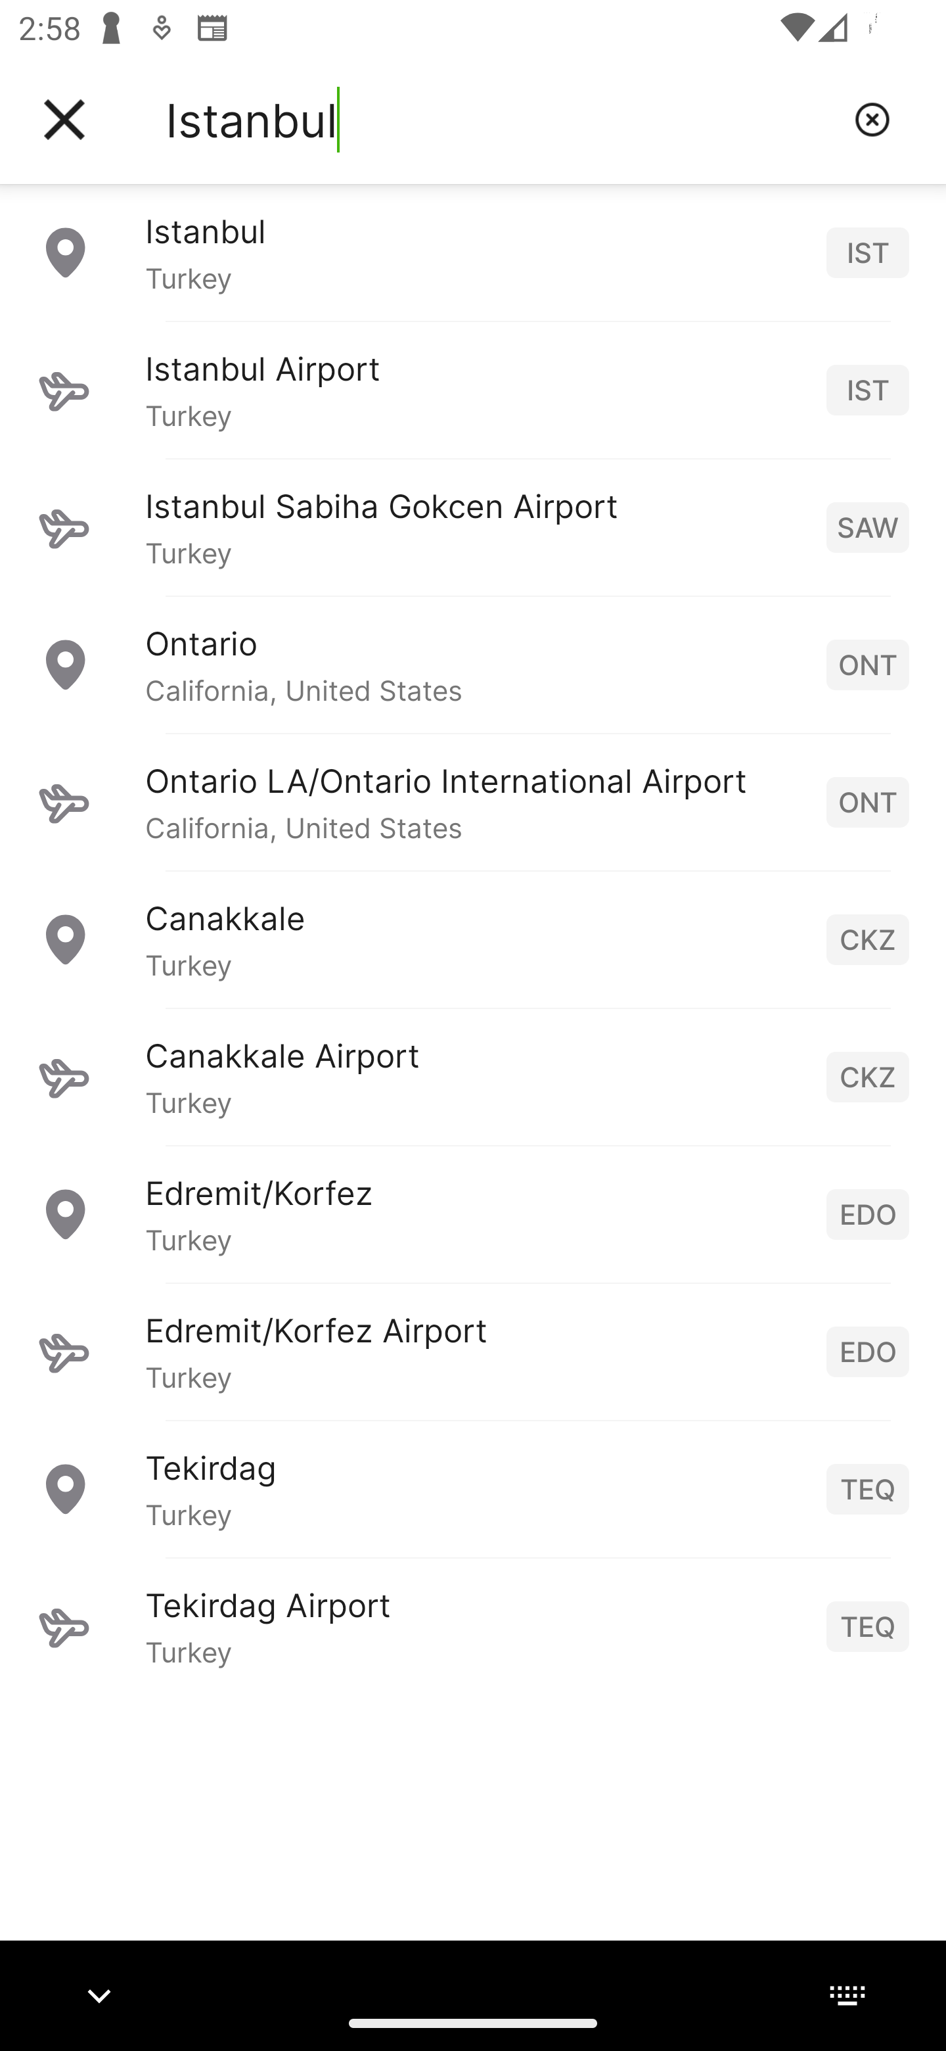 The image size is (946, 2051). What do you see at coordinates (473, 252) in the screenshot?
I see `Istanbul Turkey IST` at bounding box center [473, 252].